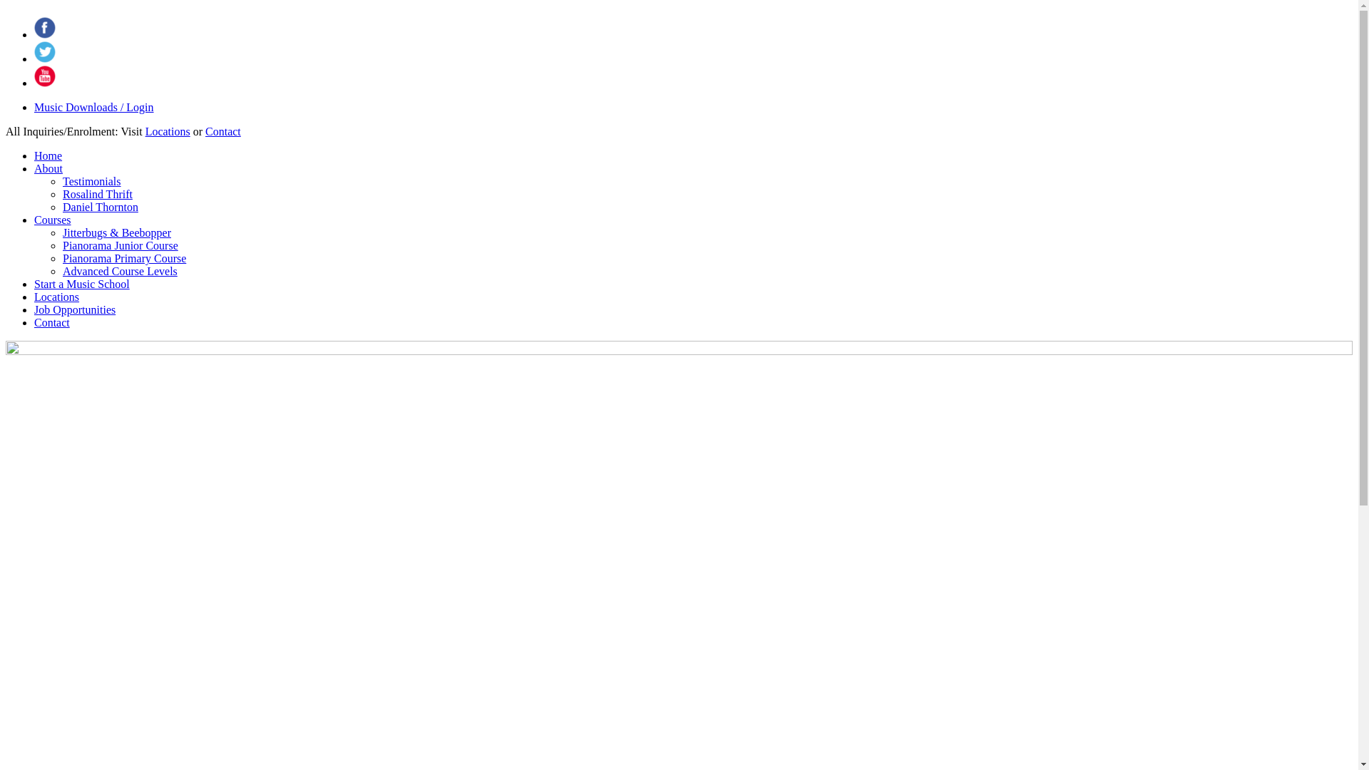 Image resolution: width=1369 pixels, height=770 pixels. I want to click on Daniel Thornton, so click(101, 207).